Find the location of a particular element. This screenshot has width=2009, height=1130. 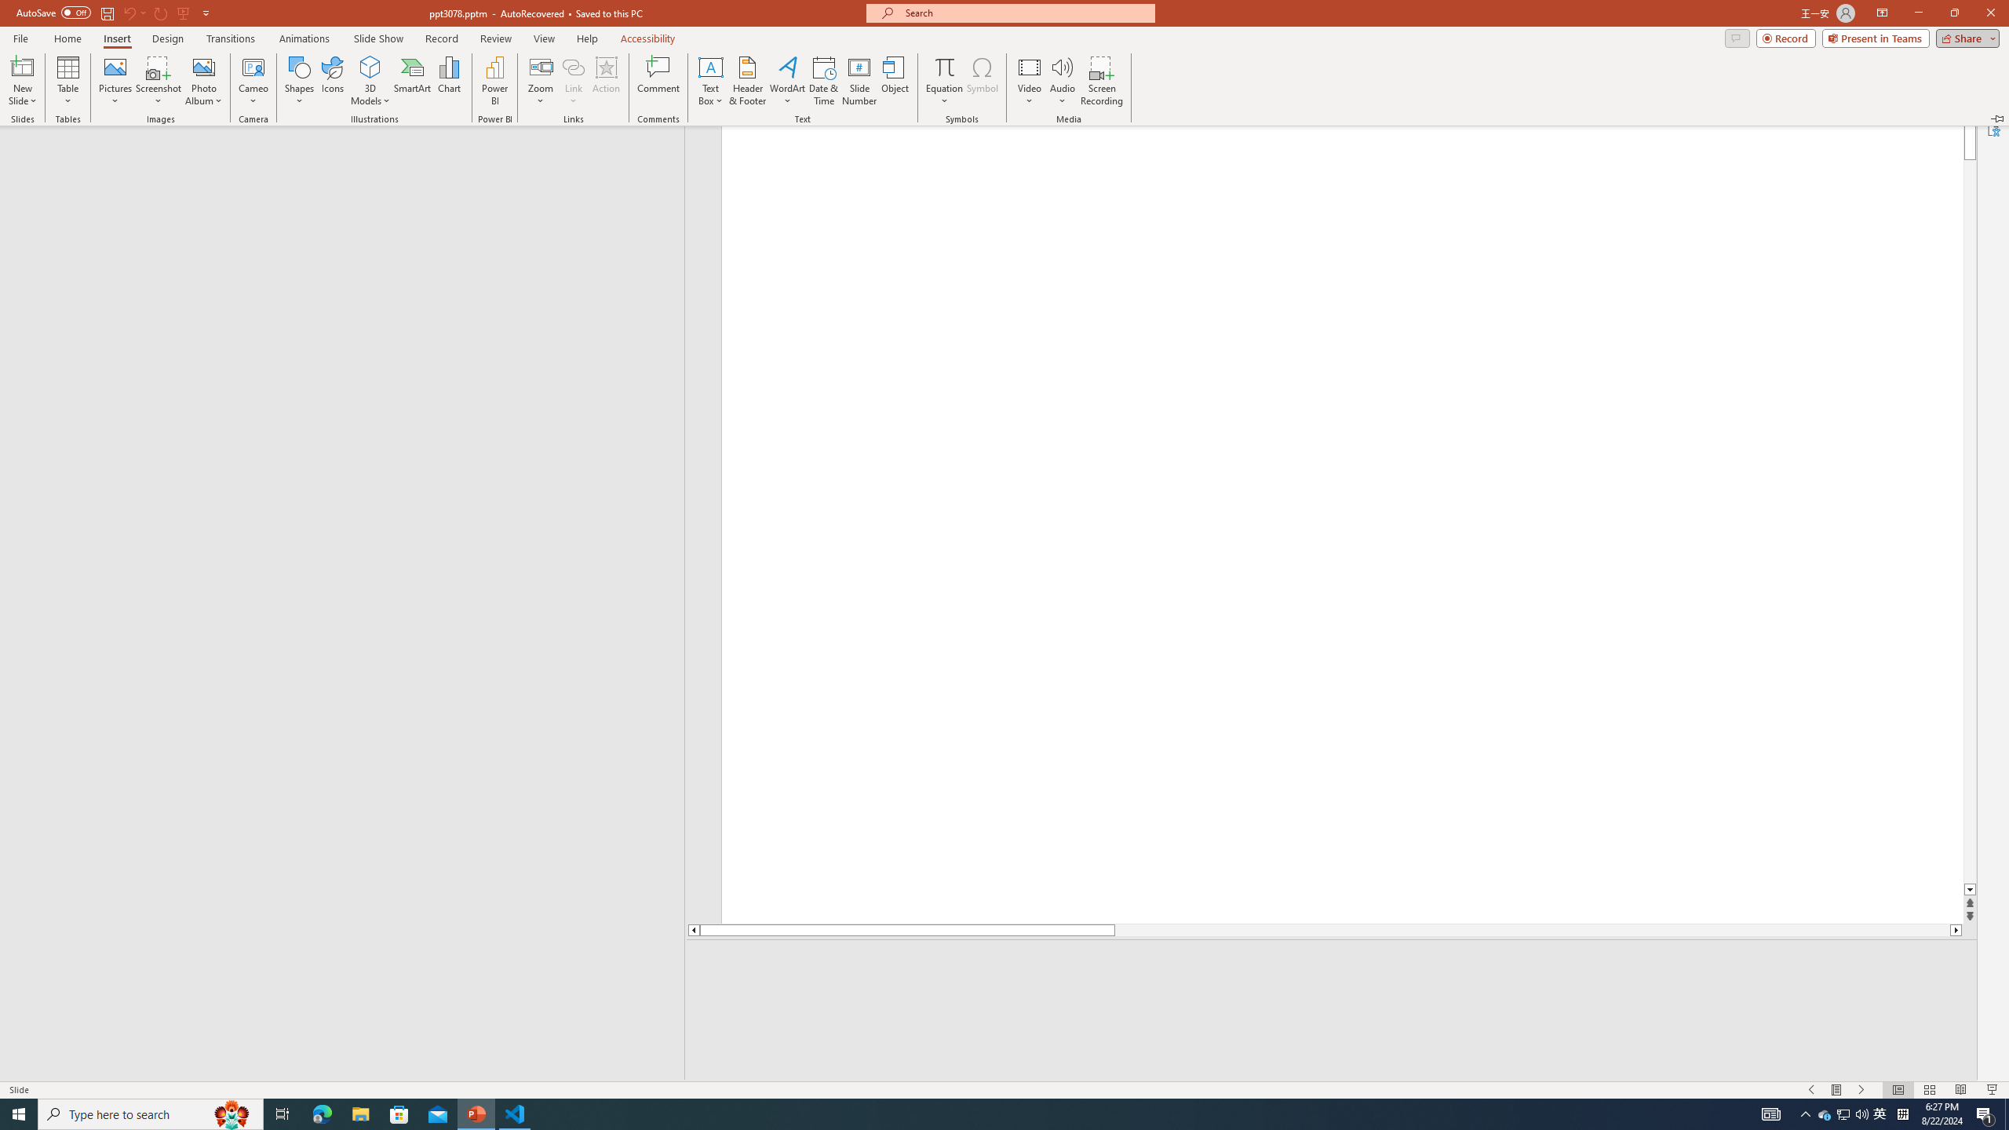

PowerPoint - 1 running window is located at coordinates (477, 1114).